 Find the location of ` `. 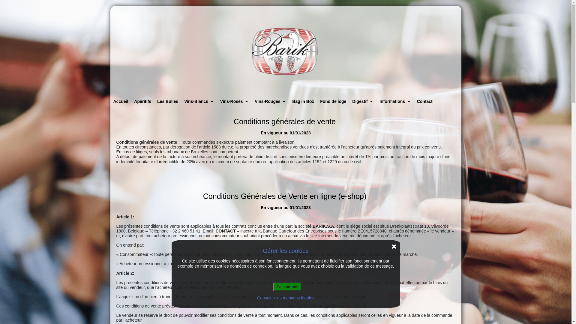

  is located at coordinates (286, 51).